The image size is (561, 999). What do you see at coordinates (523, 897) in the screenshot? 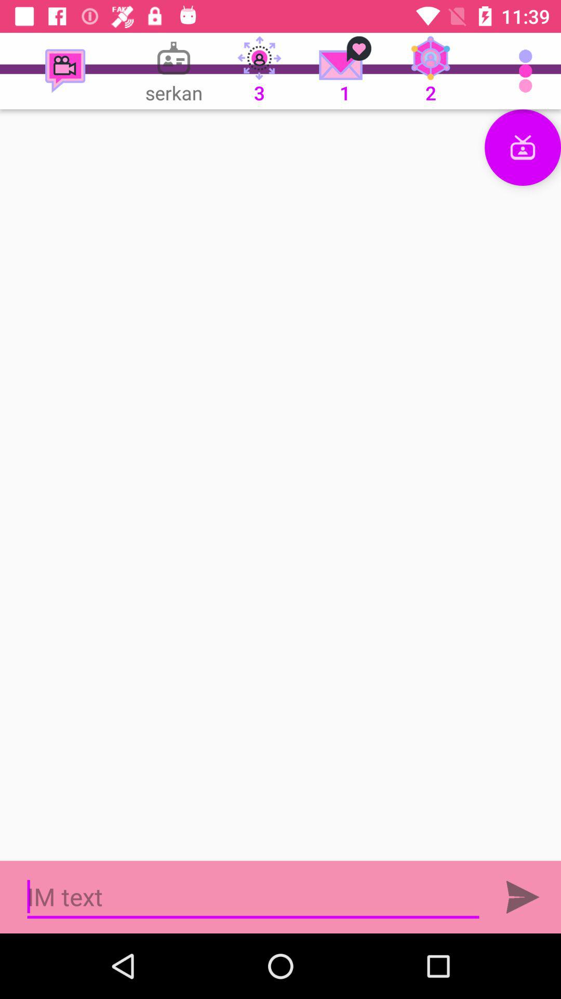
I see `send message` at bounding box center [523, 897].